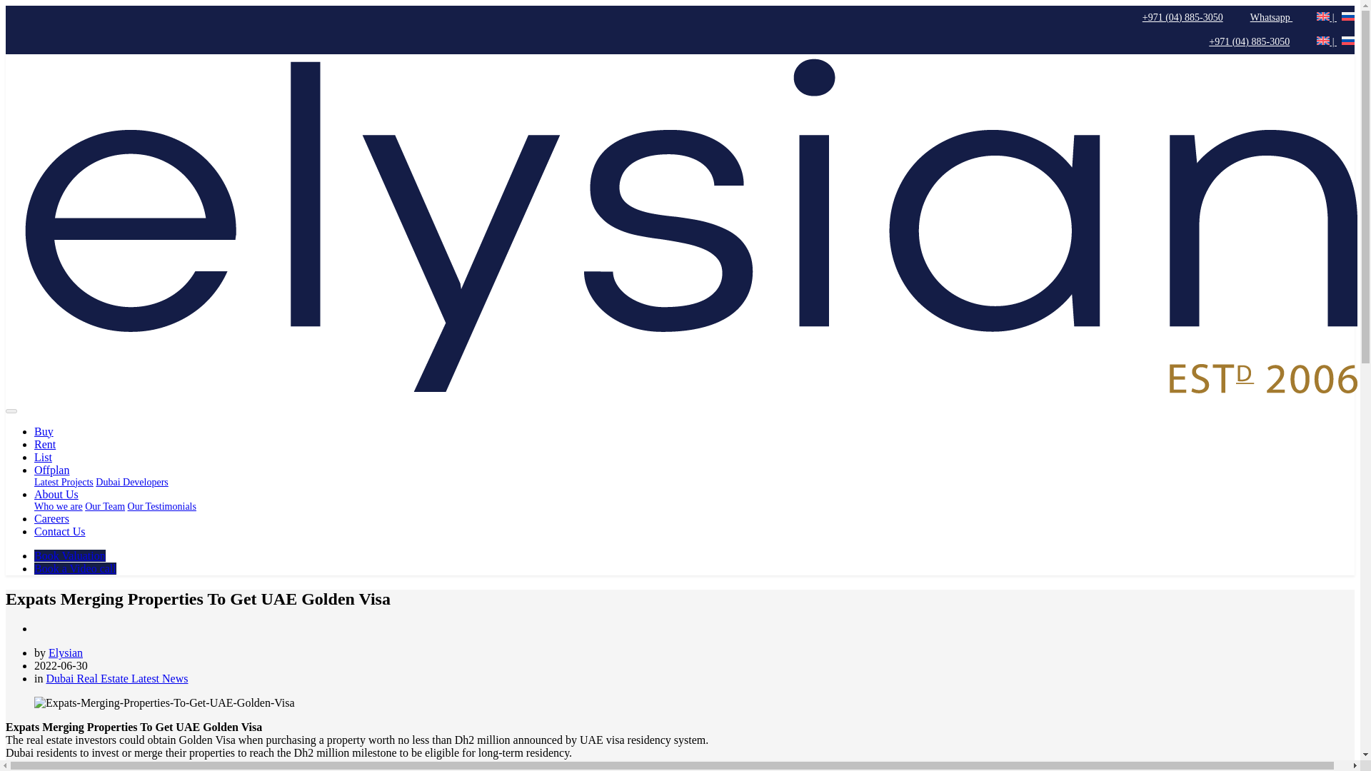  What do you see at coordinates (131, 482) in the screenshot?
I see `Dubai Developers` at bounding box center [131, 482].